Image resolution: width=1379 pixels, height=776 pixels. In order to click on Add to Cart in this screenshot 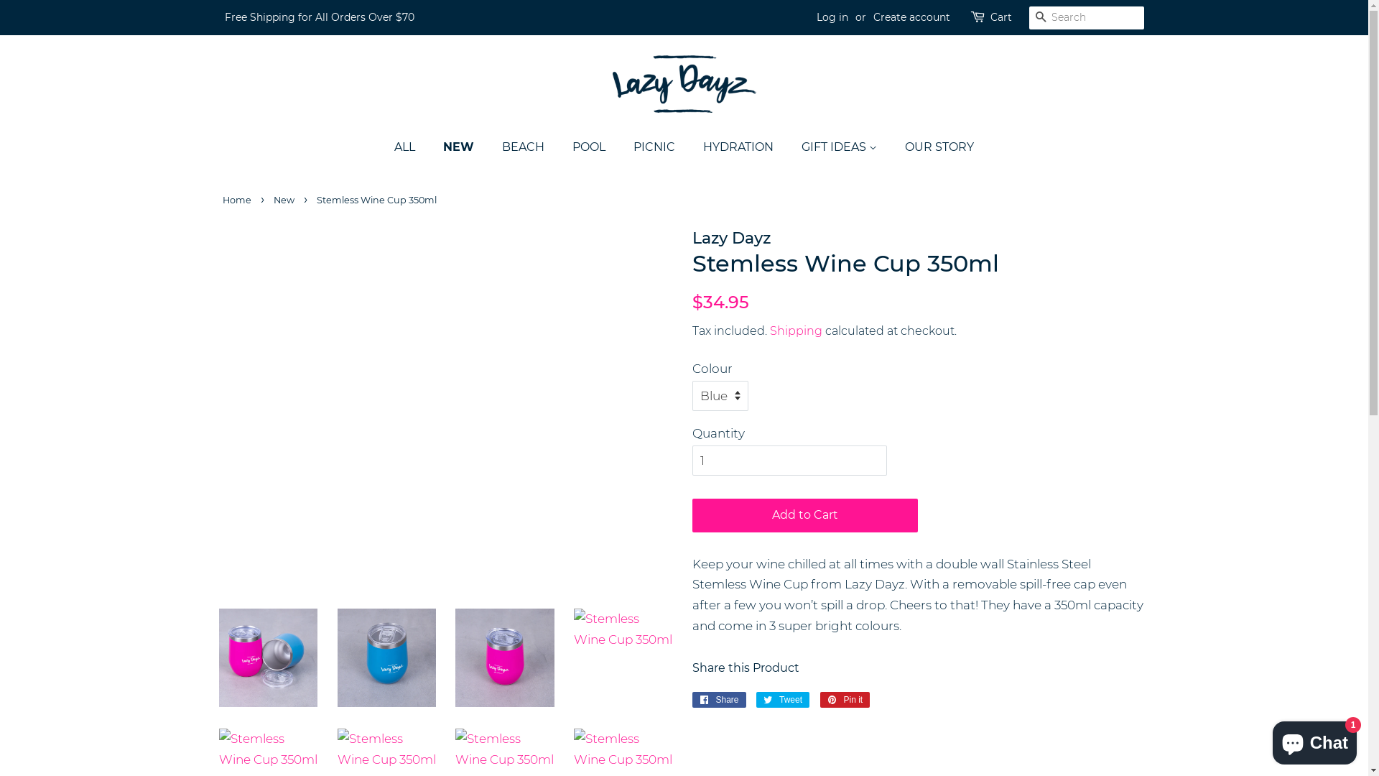, I will do `click(805, 516)`.